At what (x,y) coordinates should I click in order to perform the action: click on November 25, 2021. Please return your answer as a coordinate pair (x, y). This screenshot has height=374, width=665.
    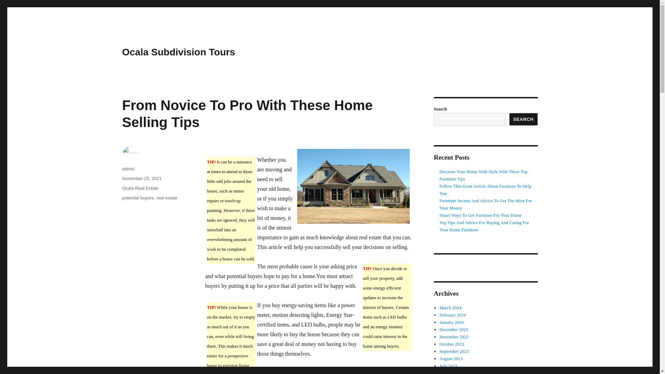
    Looking at the image, I should click on (141, 178).